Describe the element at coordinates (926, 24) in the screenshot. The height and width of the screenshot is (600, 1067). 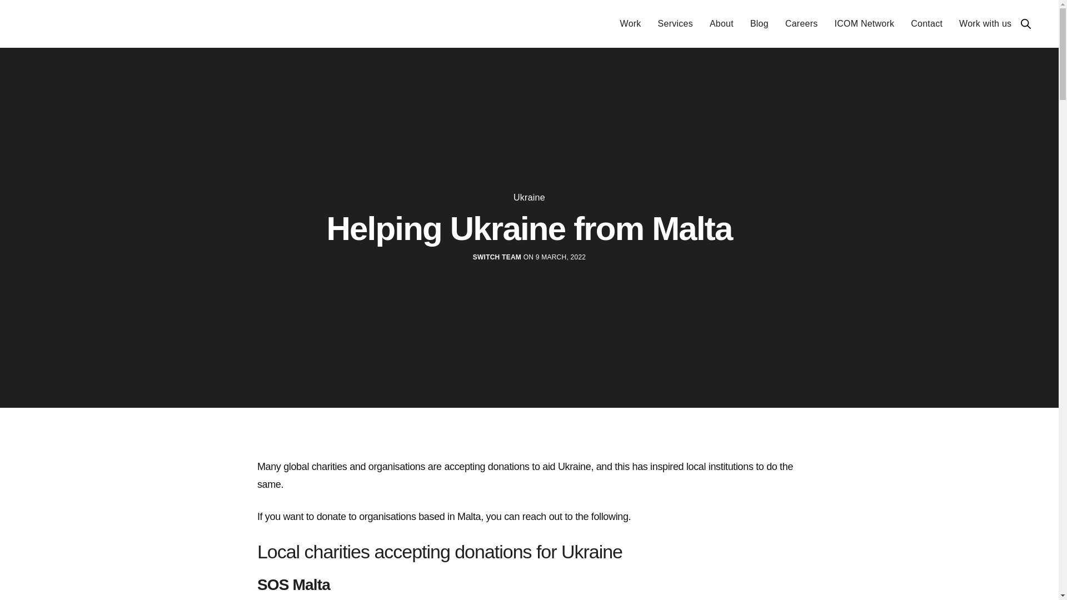
I see `Contact` at that location.